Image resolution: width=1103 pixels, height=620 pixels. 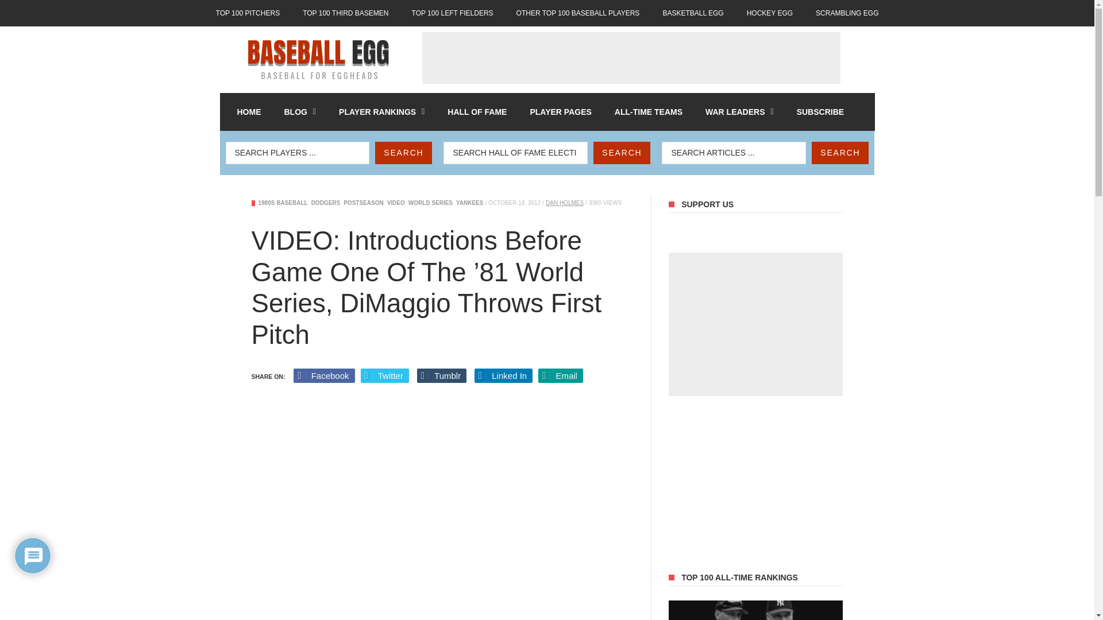 I want to click on HOCKEY EGG, so click(x=770, y=13).